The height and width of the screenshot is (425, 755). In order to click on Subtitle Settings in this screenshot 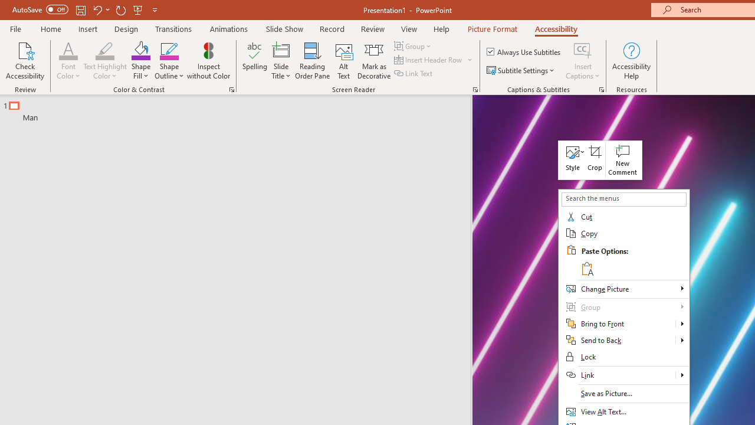, I will do `click(521, 71)`.